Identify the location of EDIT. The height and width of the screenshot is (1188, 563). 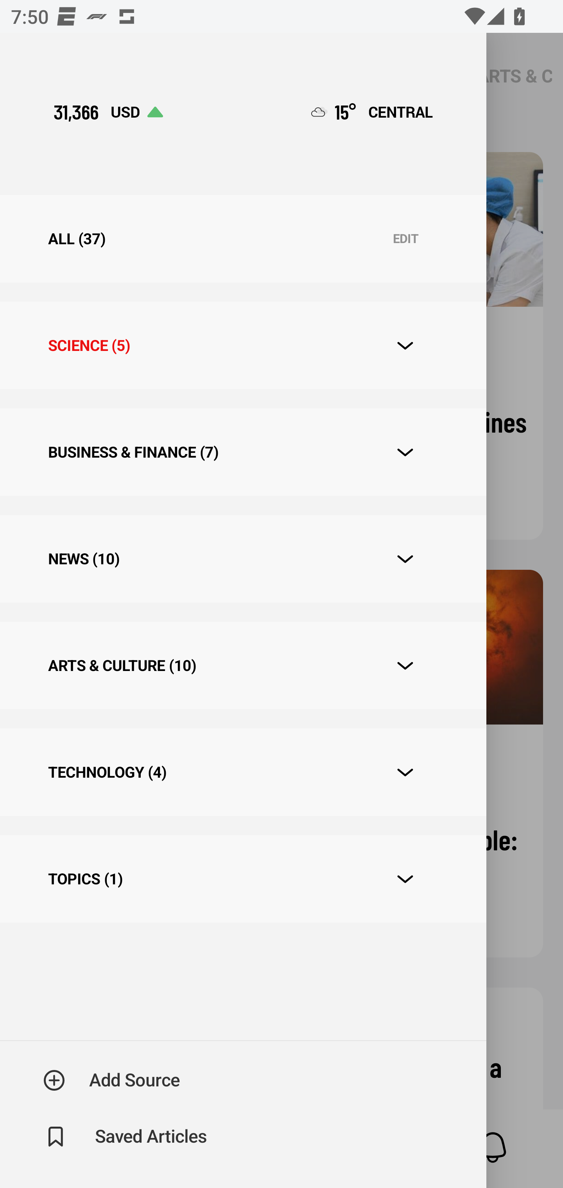
(405, 239).